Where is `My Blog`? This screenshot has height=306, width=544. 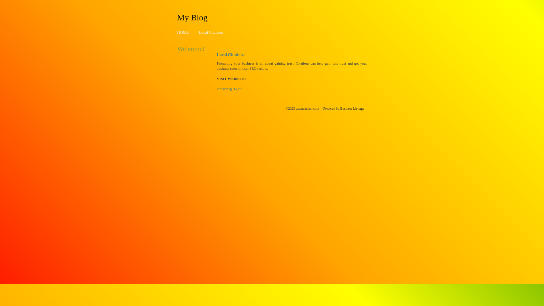
My Blog is located at coordinates (192, 17).